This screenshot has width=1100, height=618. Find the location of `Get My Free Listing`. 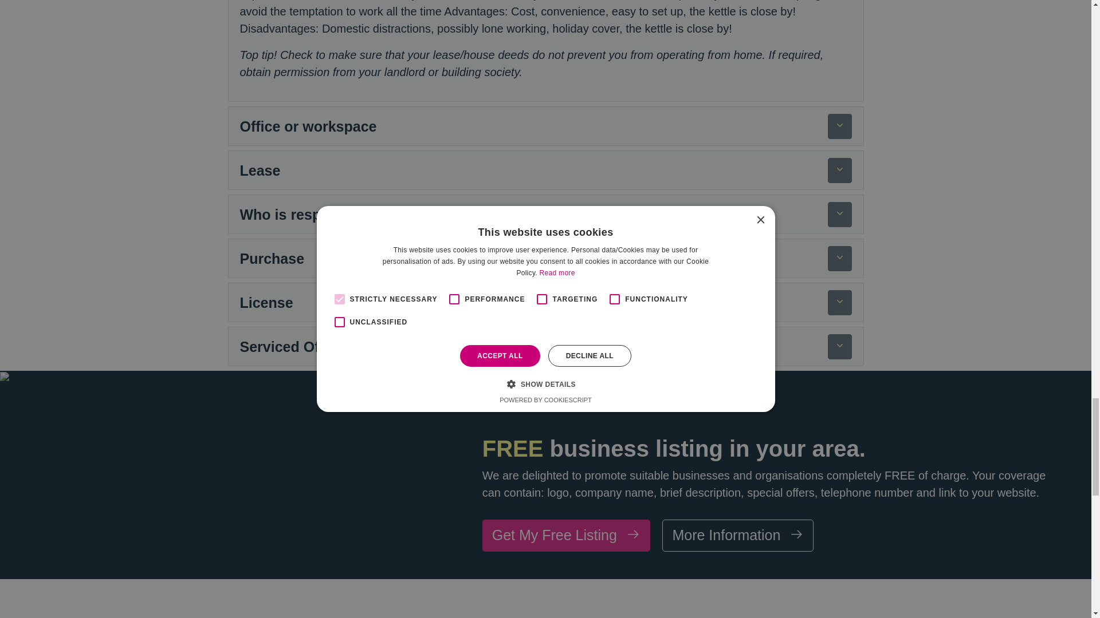

Get My Free Listing is located at coordinates (566, 536).